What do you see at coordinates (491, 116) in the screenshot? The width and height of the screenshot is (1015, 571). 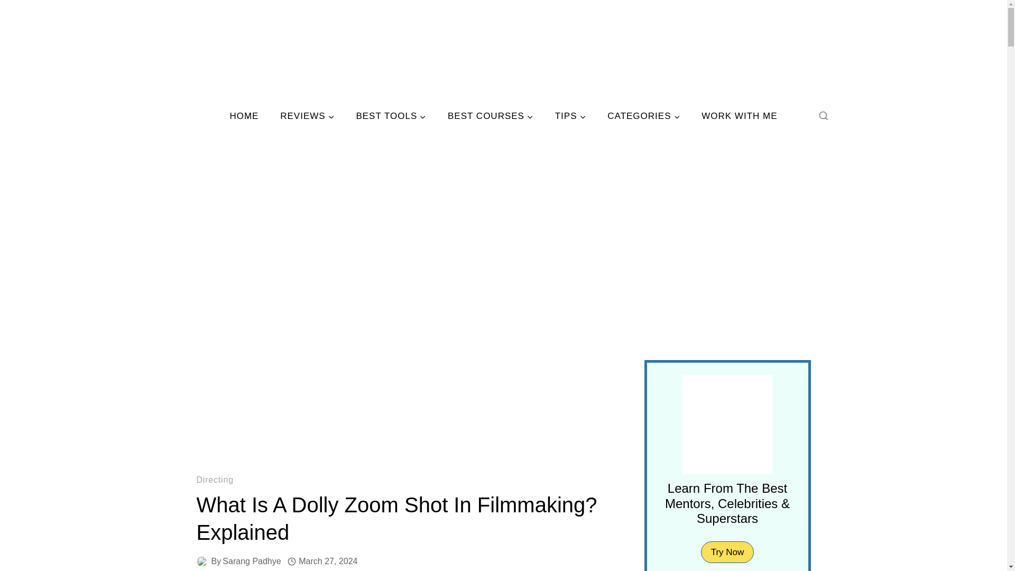 I see `BEST COURSES` at bounding box center [491, 116].